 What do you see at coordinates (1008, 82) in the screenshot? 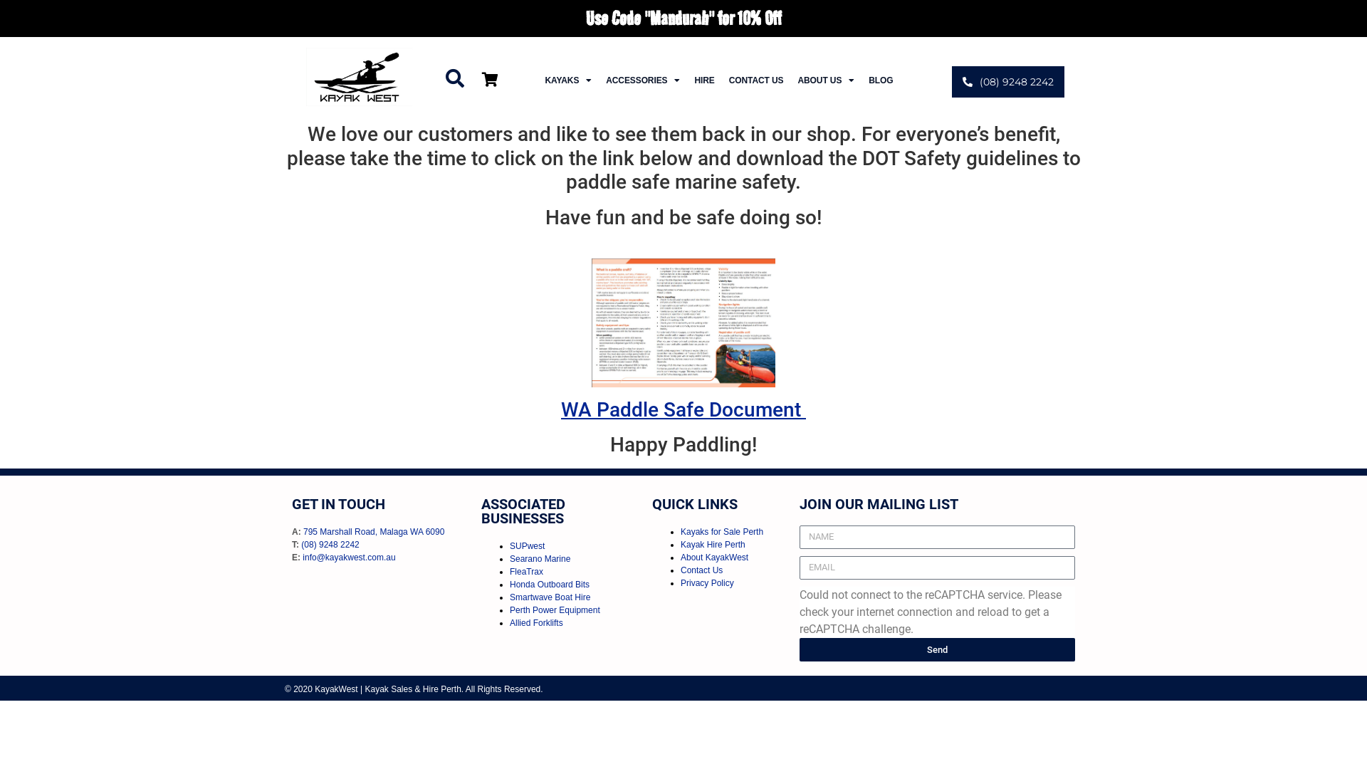
I see `(08) 9248 2242` at bounding box center [1008, 82].